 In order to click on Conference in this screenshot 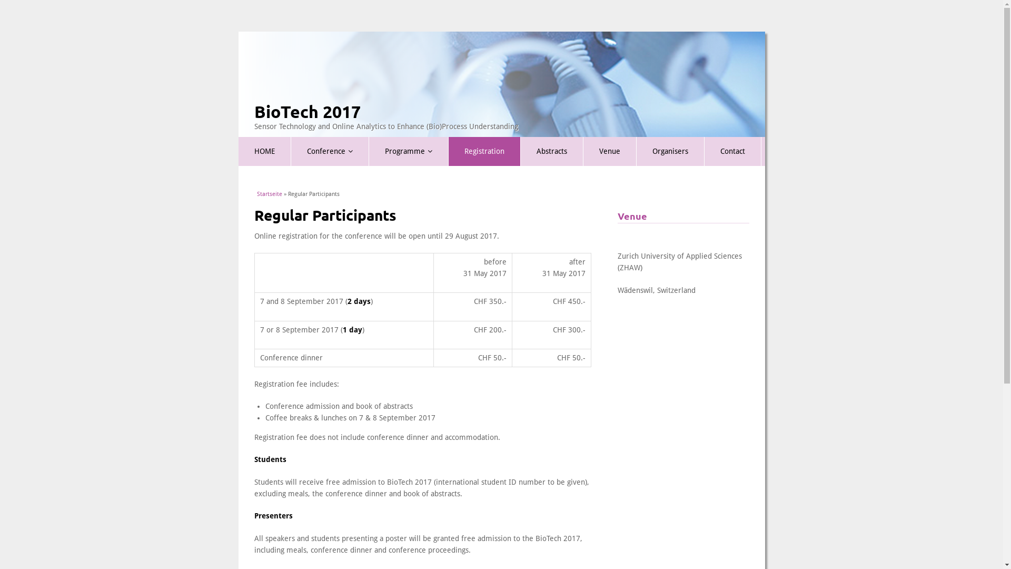, I will do `click(330, 152)`.